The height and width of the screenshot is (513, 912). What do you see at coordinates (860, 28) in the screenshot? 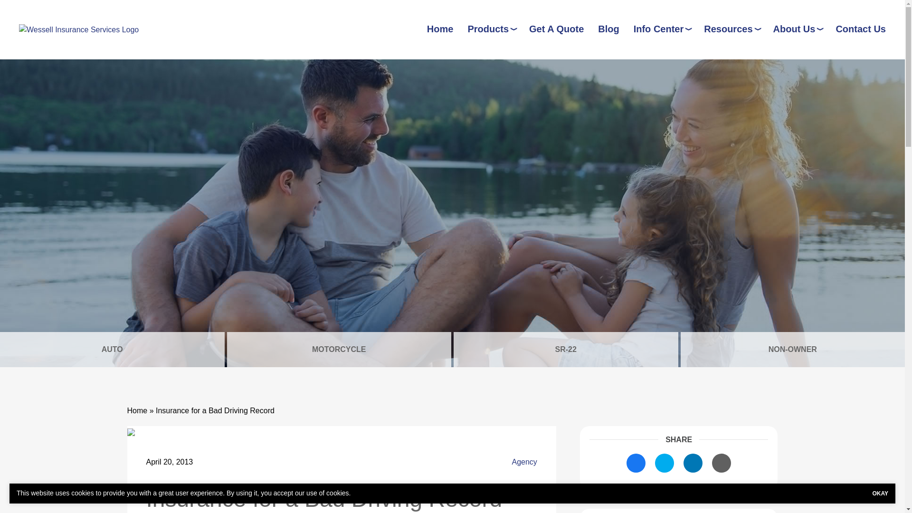
I see `Contact Us` at bounding box center [860, 28].